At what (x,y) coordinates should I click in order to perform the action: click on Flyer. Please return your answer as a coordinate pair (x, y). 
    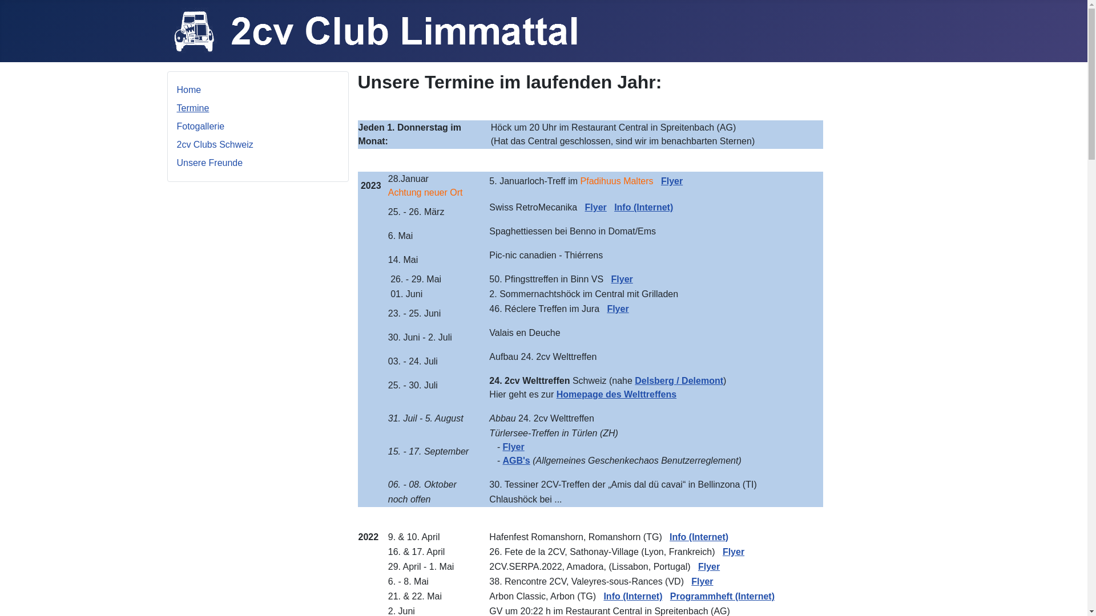
    Looking at the image, I should click on (596, 208).